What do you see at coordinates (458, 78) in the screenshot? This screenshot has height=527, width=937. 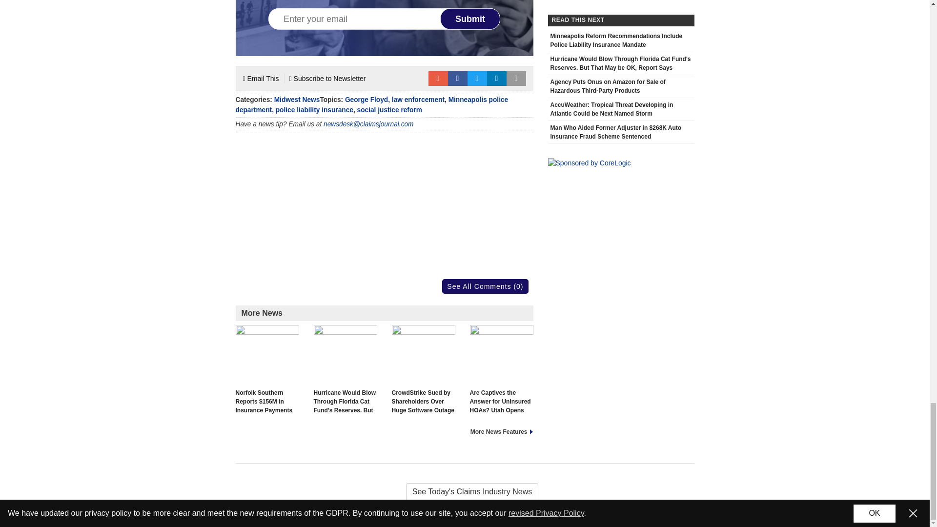 I see `Post to Facebook.` at bounding box center [458, 78].